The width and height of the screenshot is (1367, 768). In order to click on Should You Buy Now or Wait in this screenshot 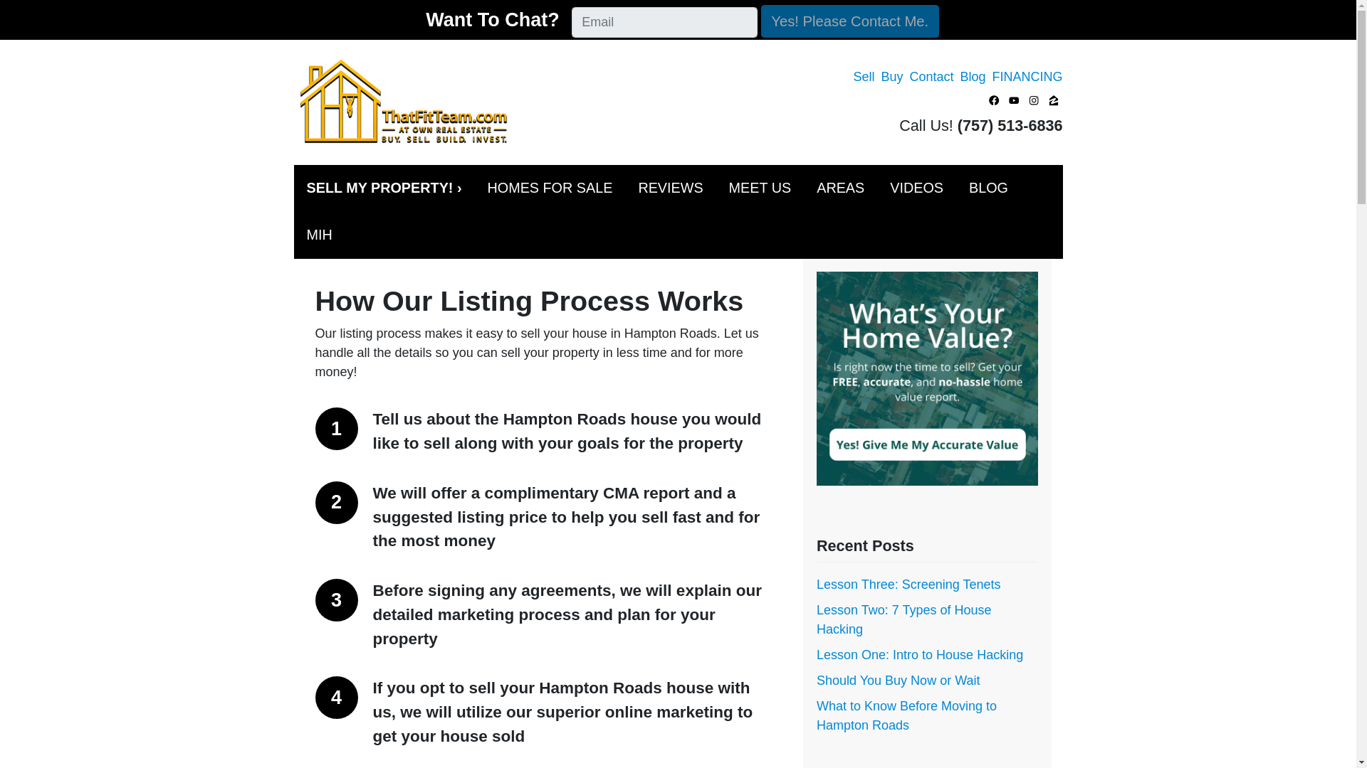, I will do `click(898, 680)`.